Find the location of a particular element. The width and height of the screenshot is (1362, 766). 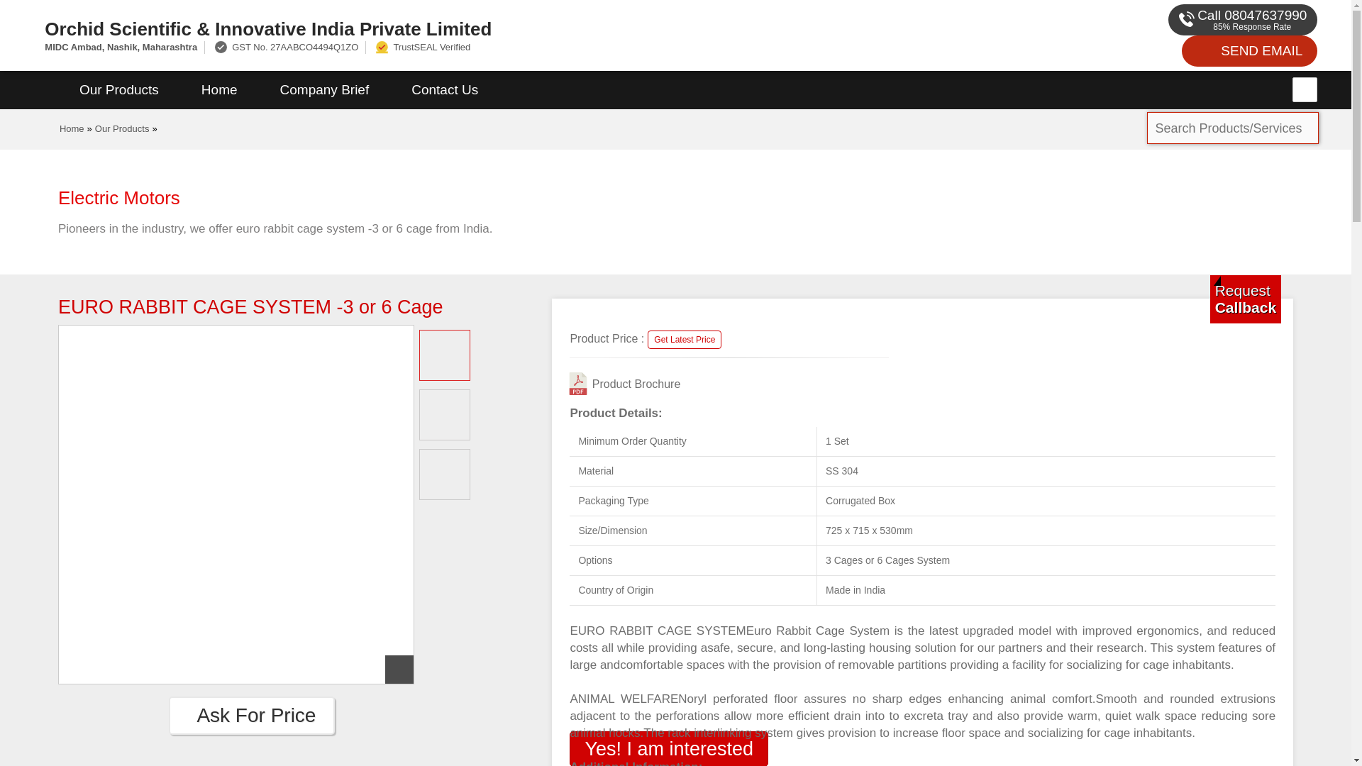

Company Brief is located at coordinates (325, 90).